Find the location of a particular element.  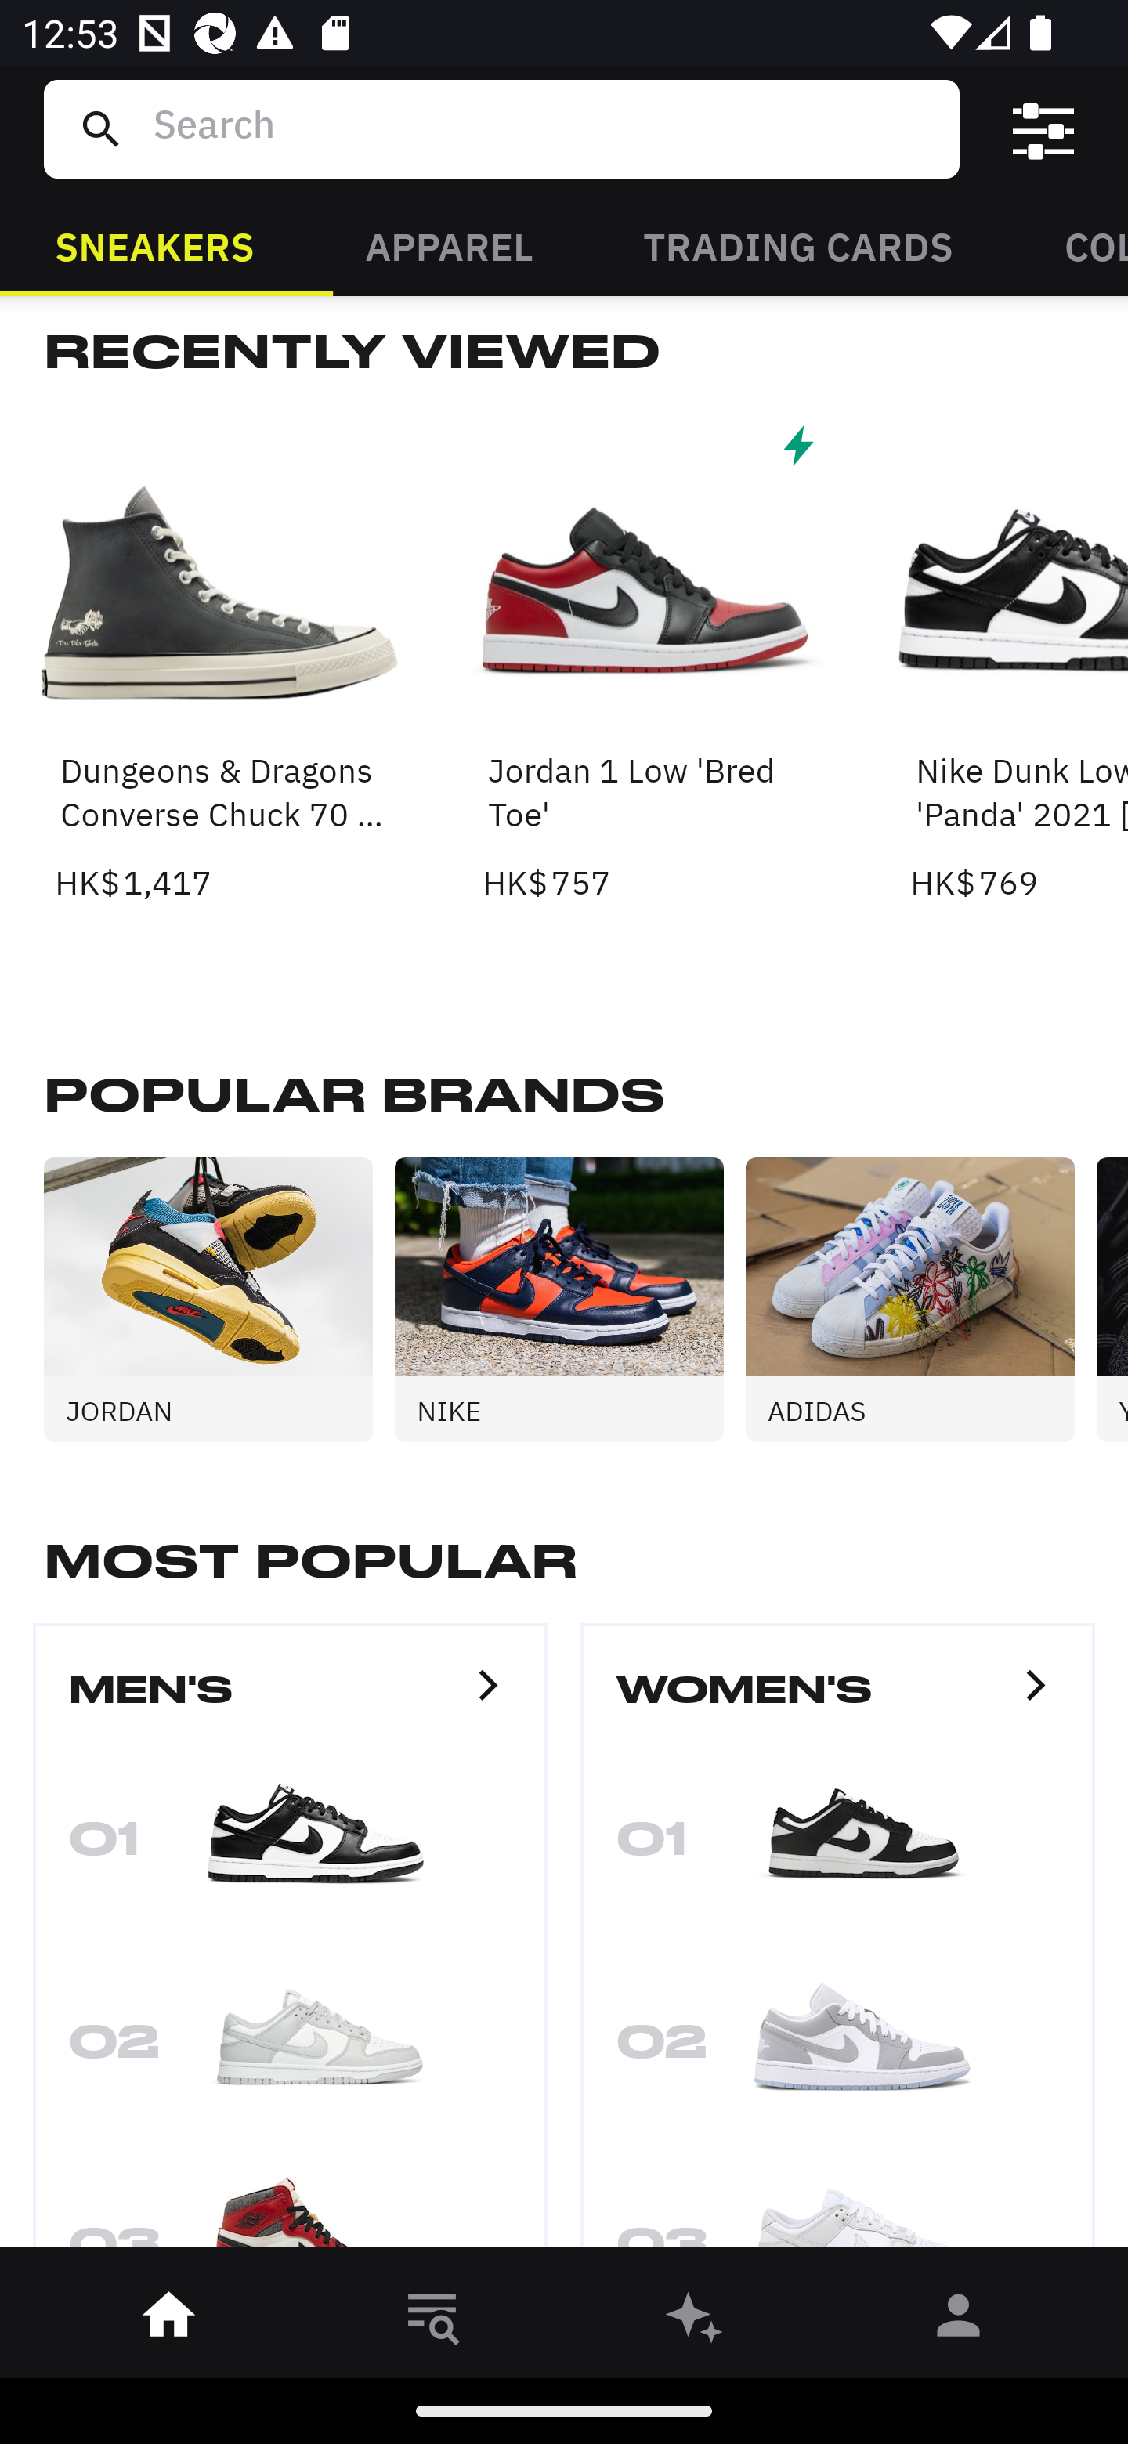

Search is located at coordinates (544, 128).